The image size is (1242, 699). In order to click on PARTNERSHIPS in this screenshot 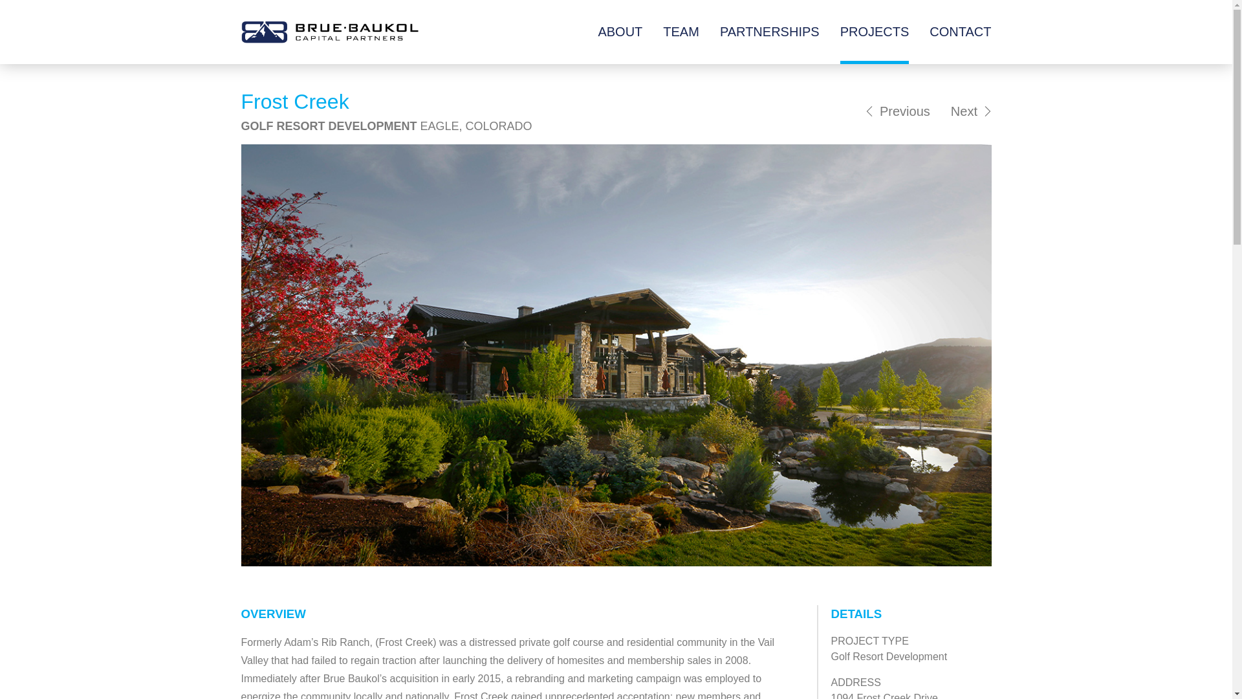, I will do `click(770, 32)`.